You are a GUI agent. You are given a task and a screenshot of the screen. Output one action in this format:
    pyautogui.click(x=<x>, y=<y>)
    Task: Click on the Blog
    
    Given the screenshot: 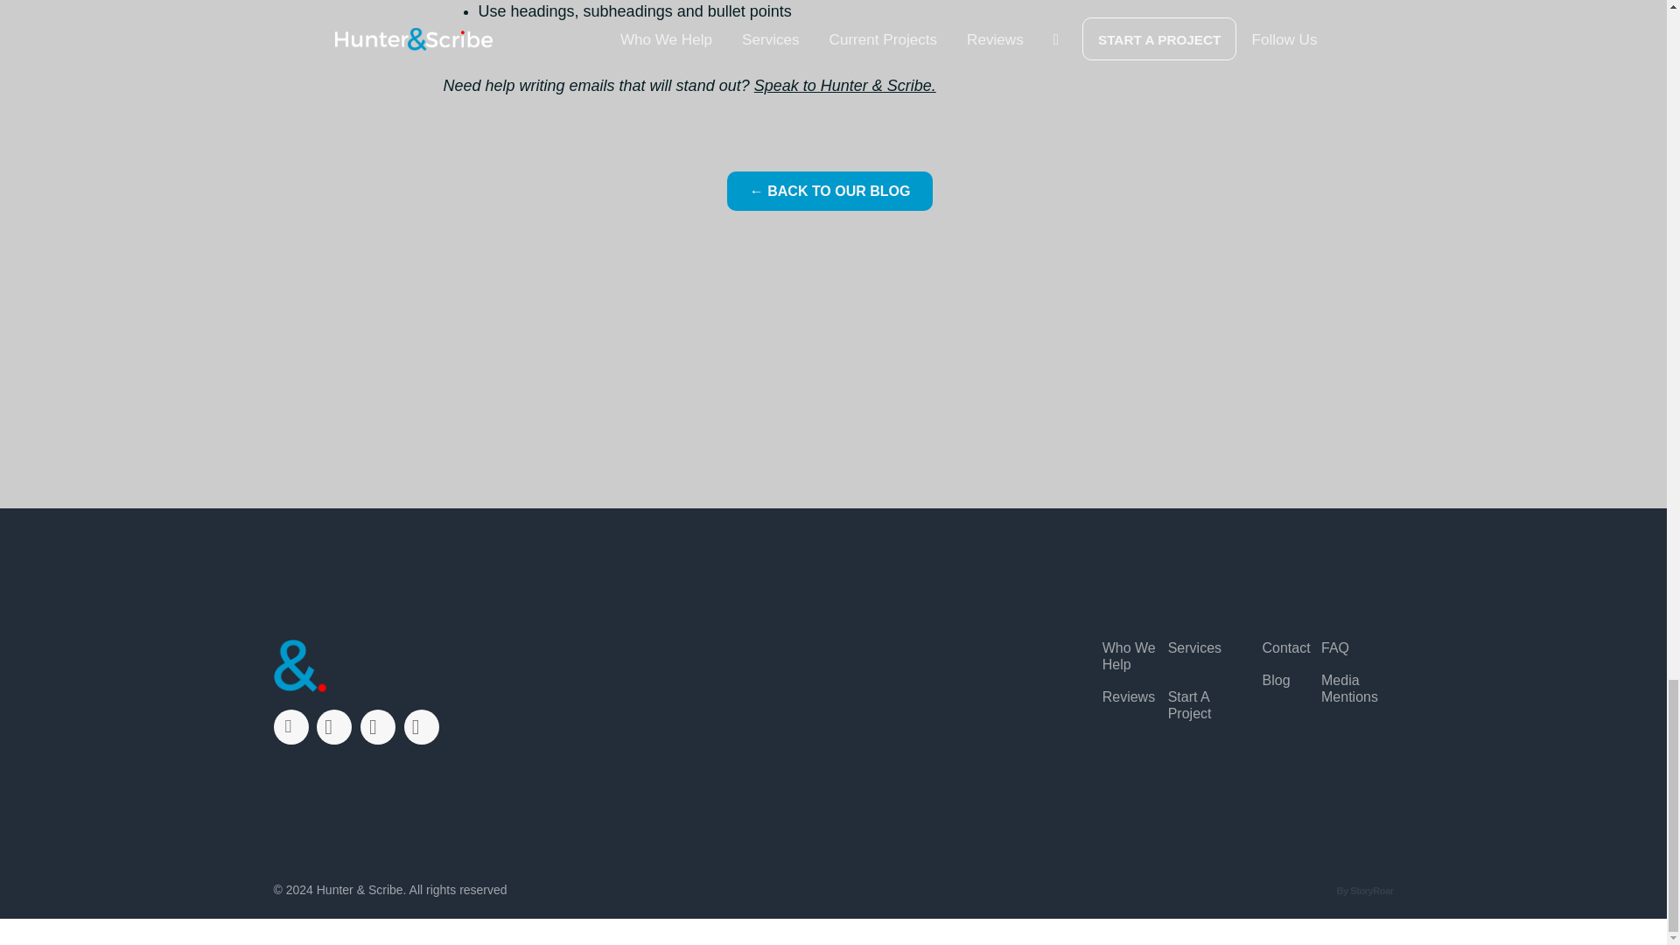 What is the action you would take?
    pyautogui.click(x=1276, y=680)
    